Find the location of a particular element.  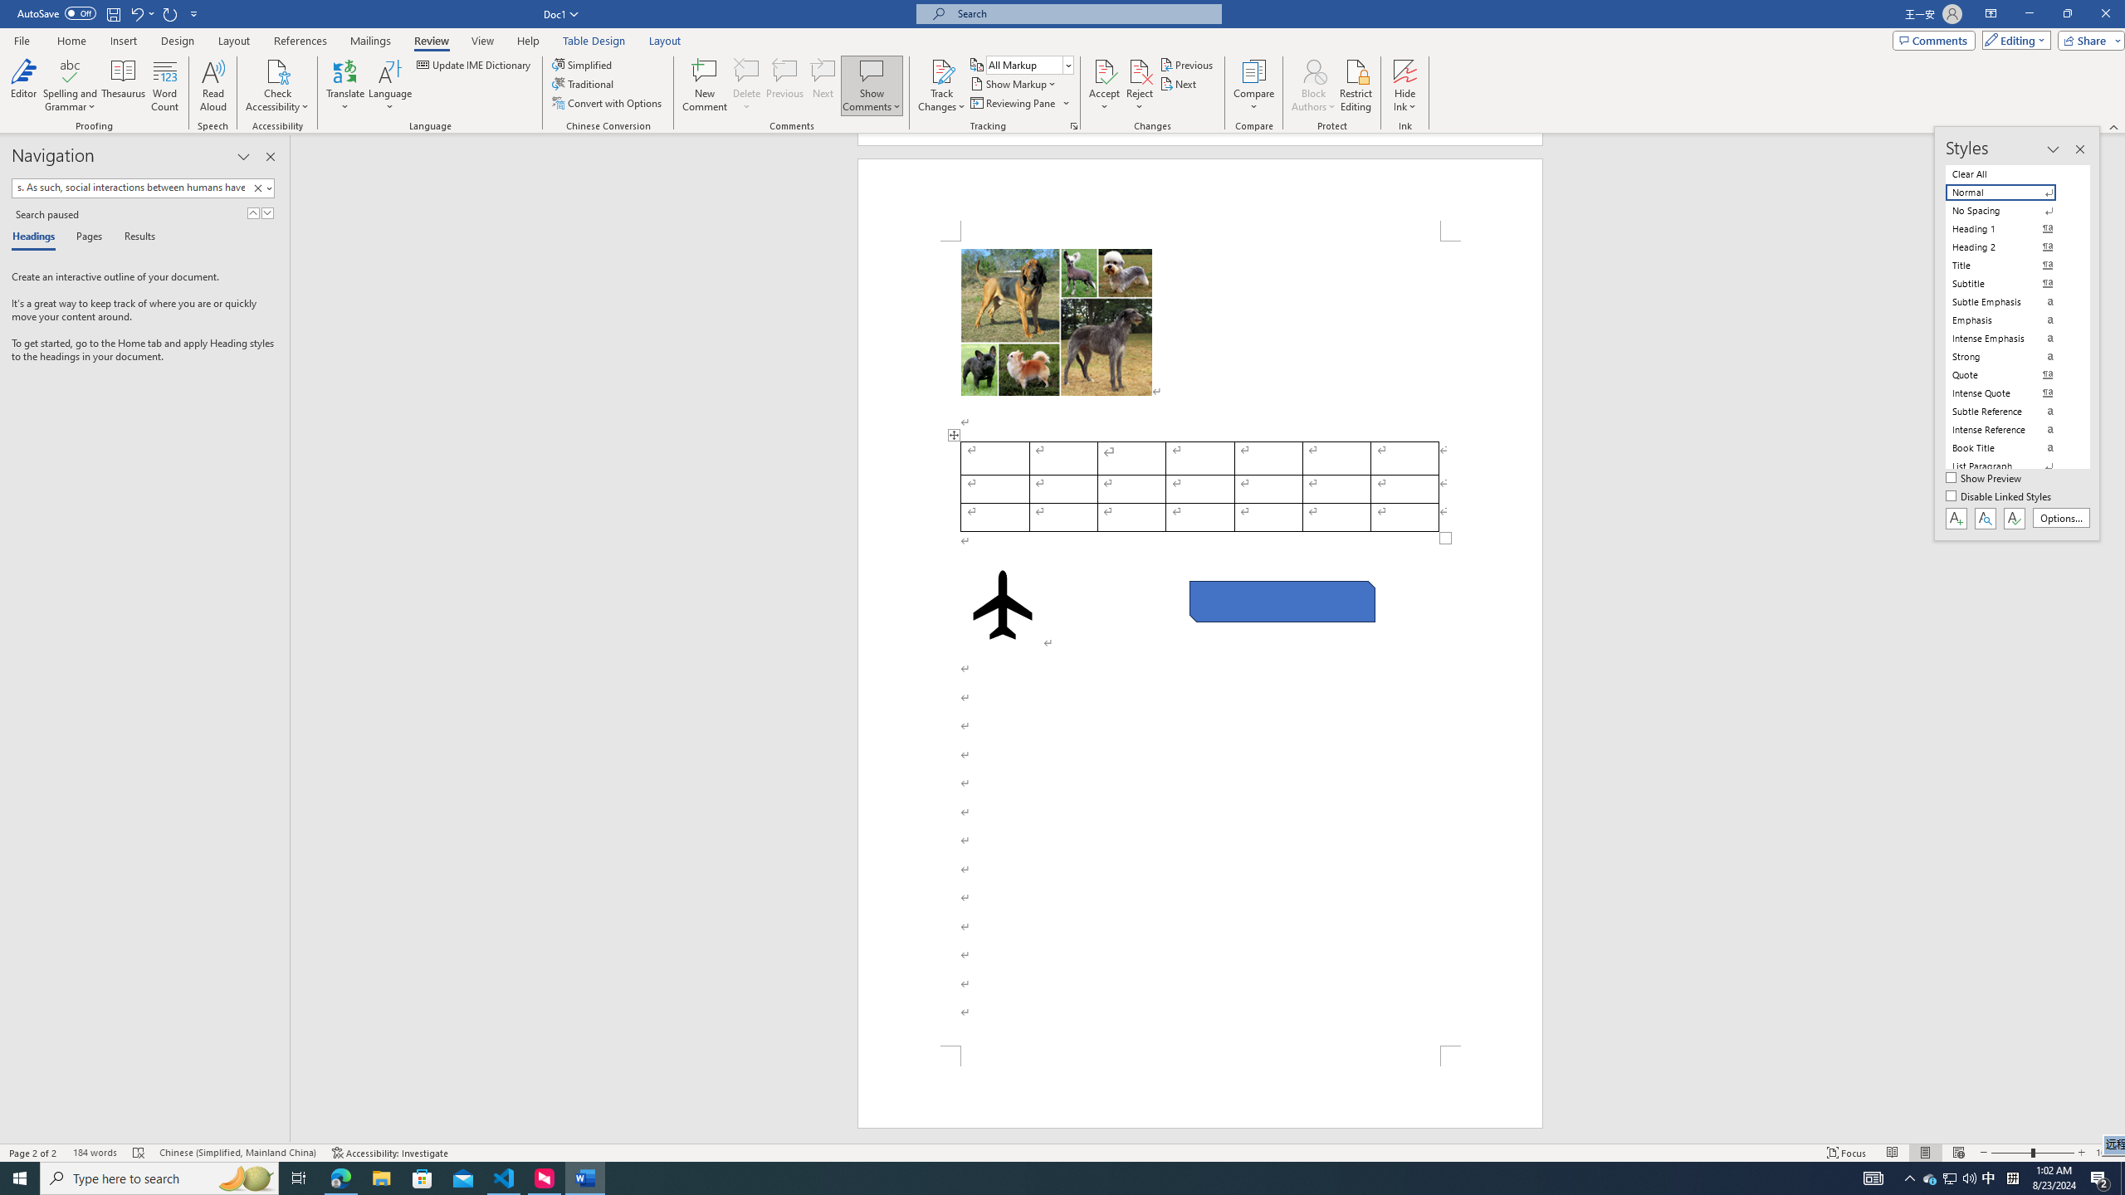

Word Count 184 words is located at coordinates (95, 1153).